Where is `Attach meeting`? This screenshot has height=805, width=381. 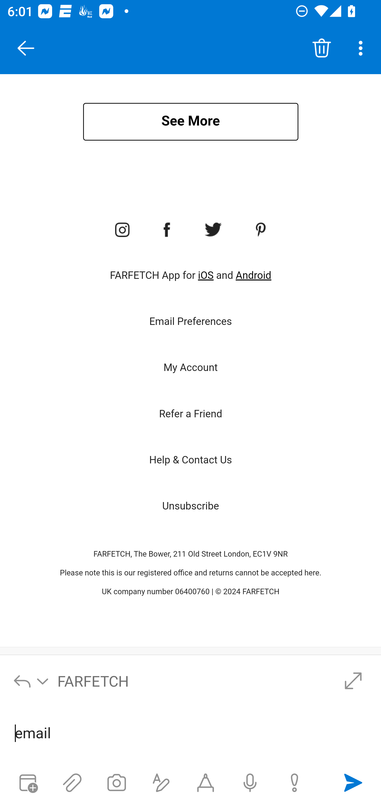
Attach meeting is located at coordinates (28, 783).